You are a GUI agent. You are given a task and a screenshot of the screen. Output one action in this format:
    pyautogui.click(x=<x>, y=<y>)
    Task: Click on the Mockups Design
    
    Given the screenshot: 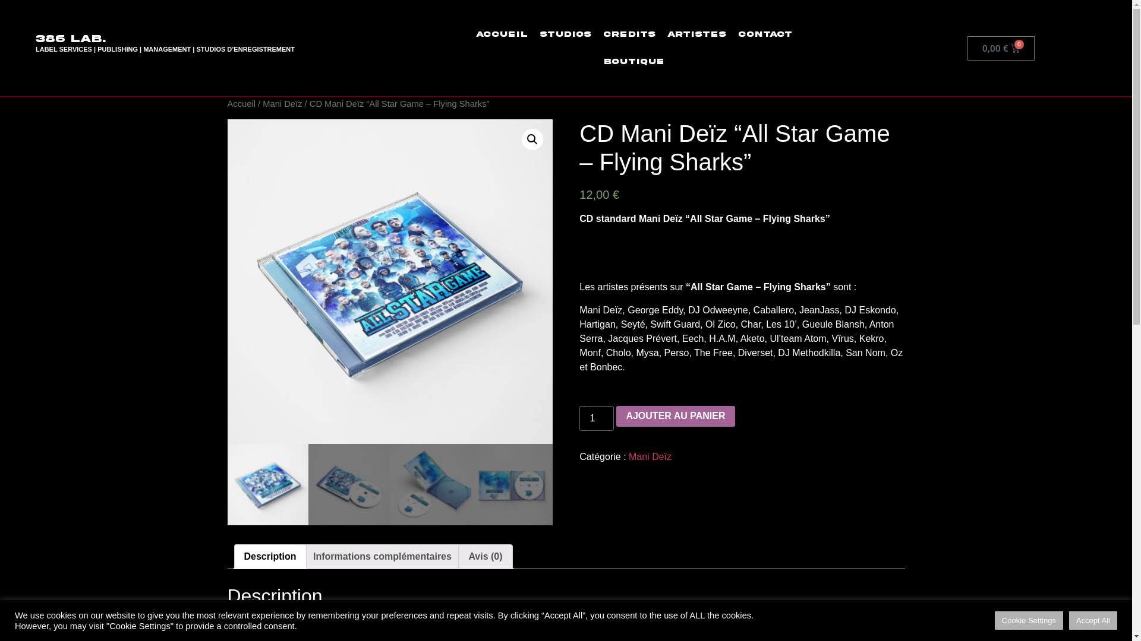 What is the action you would take?
    pyautogui.click(x=390, y=281)
    